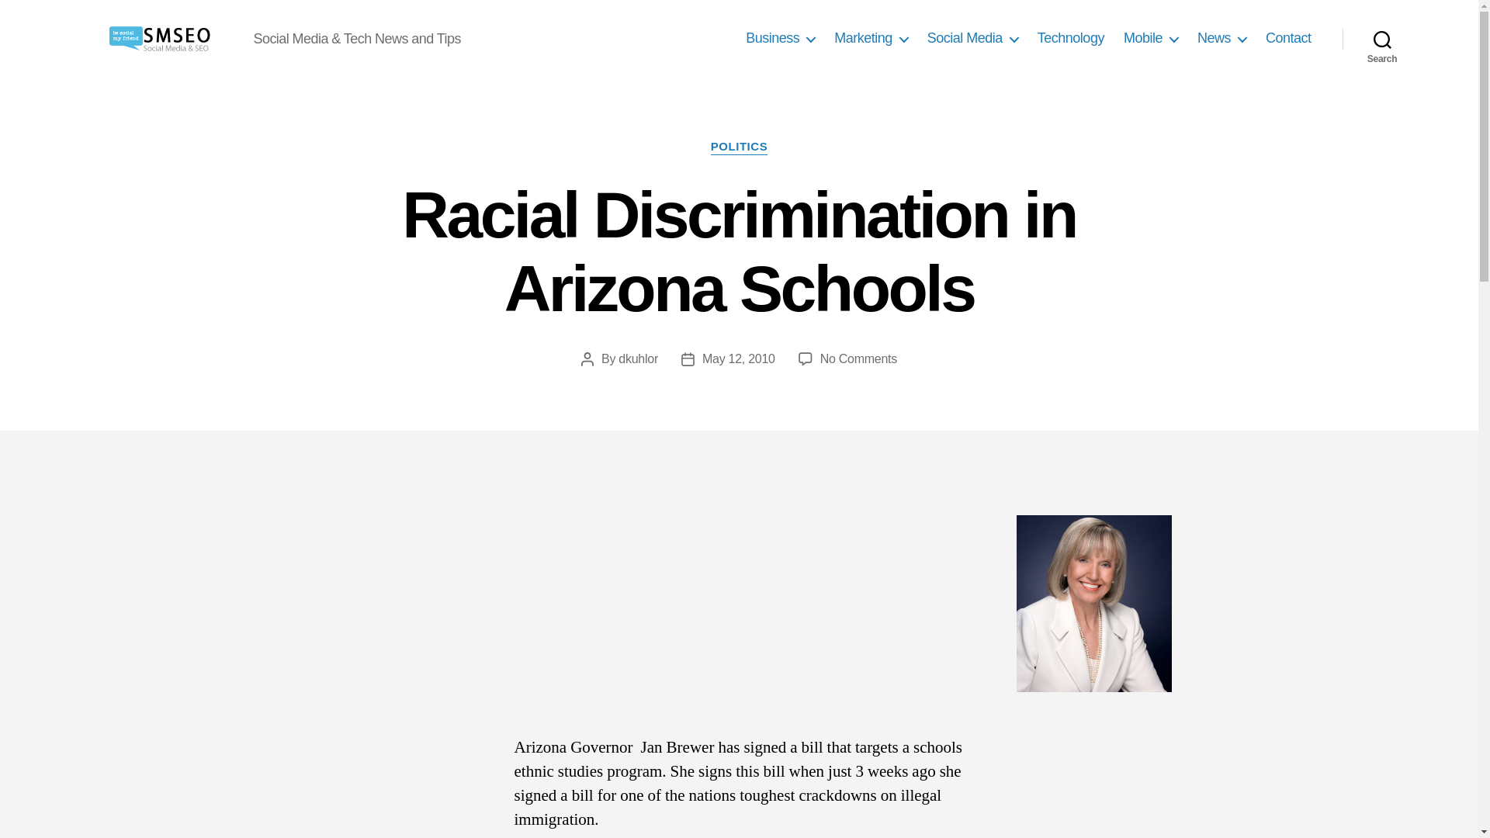 The image size is (1490, 838). Describe the element at coordinates (781, 38) in the screenshot. I see `Business` at that location.